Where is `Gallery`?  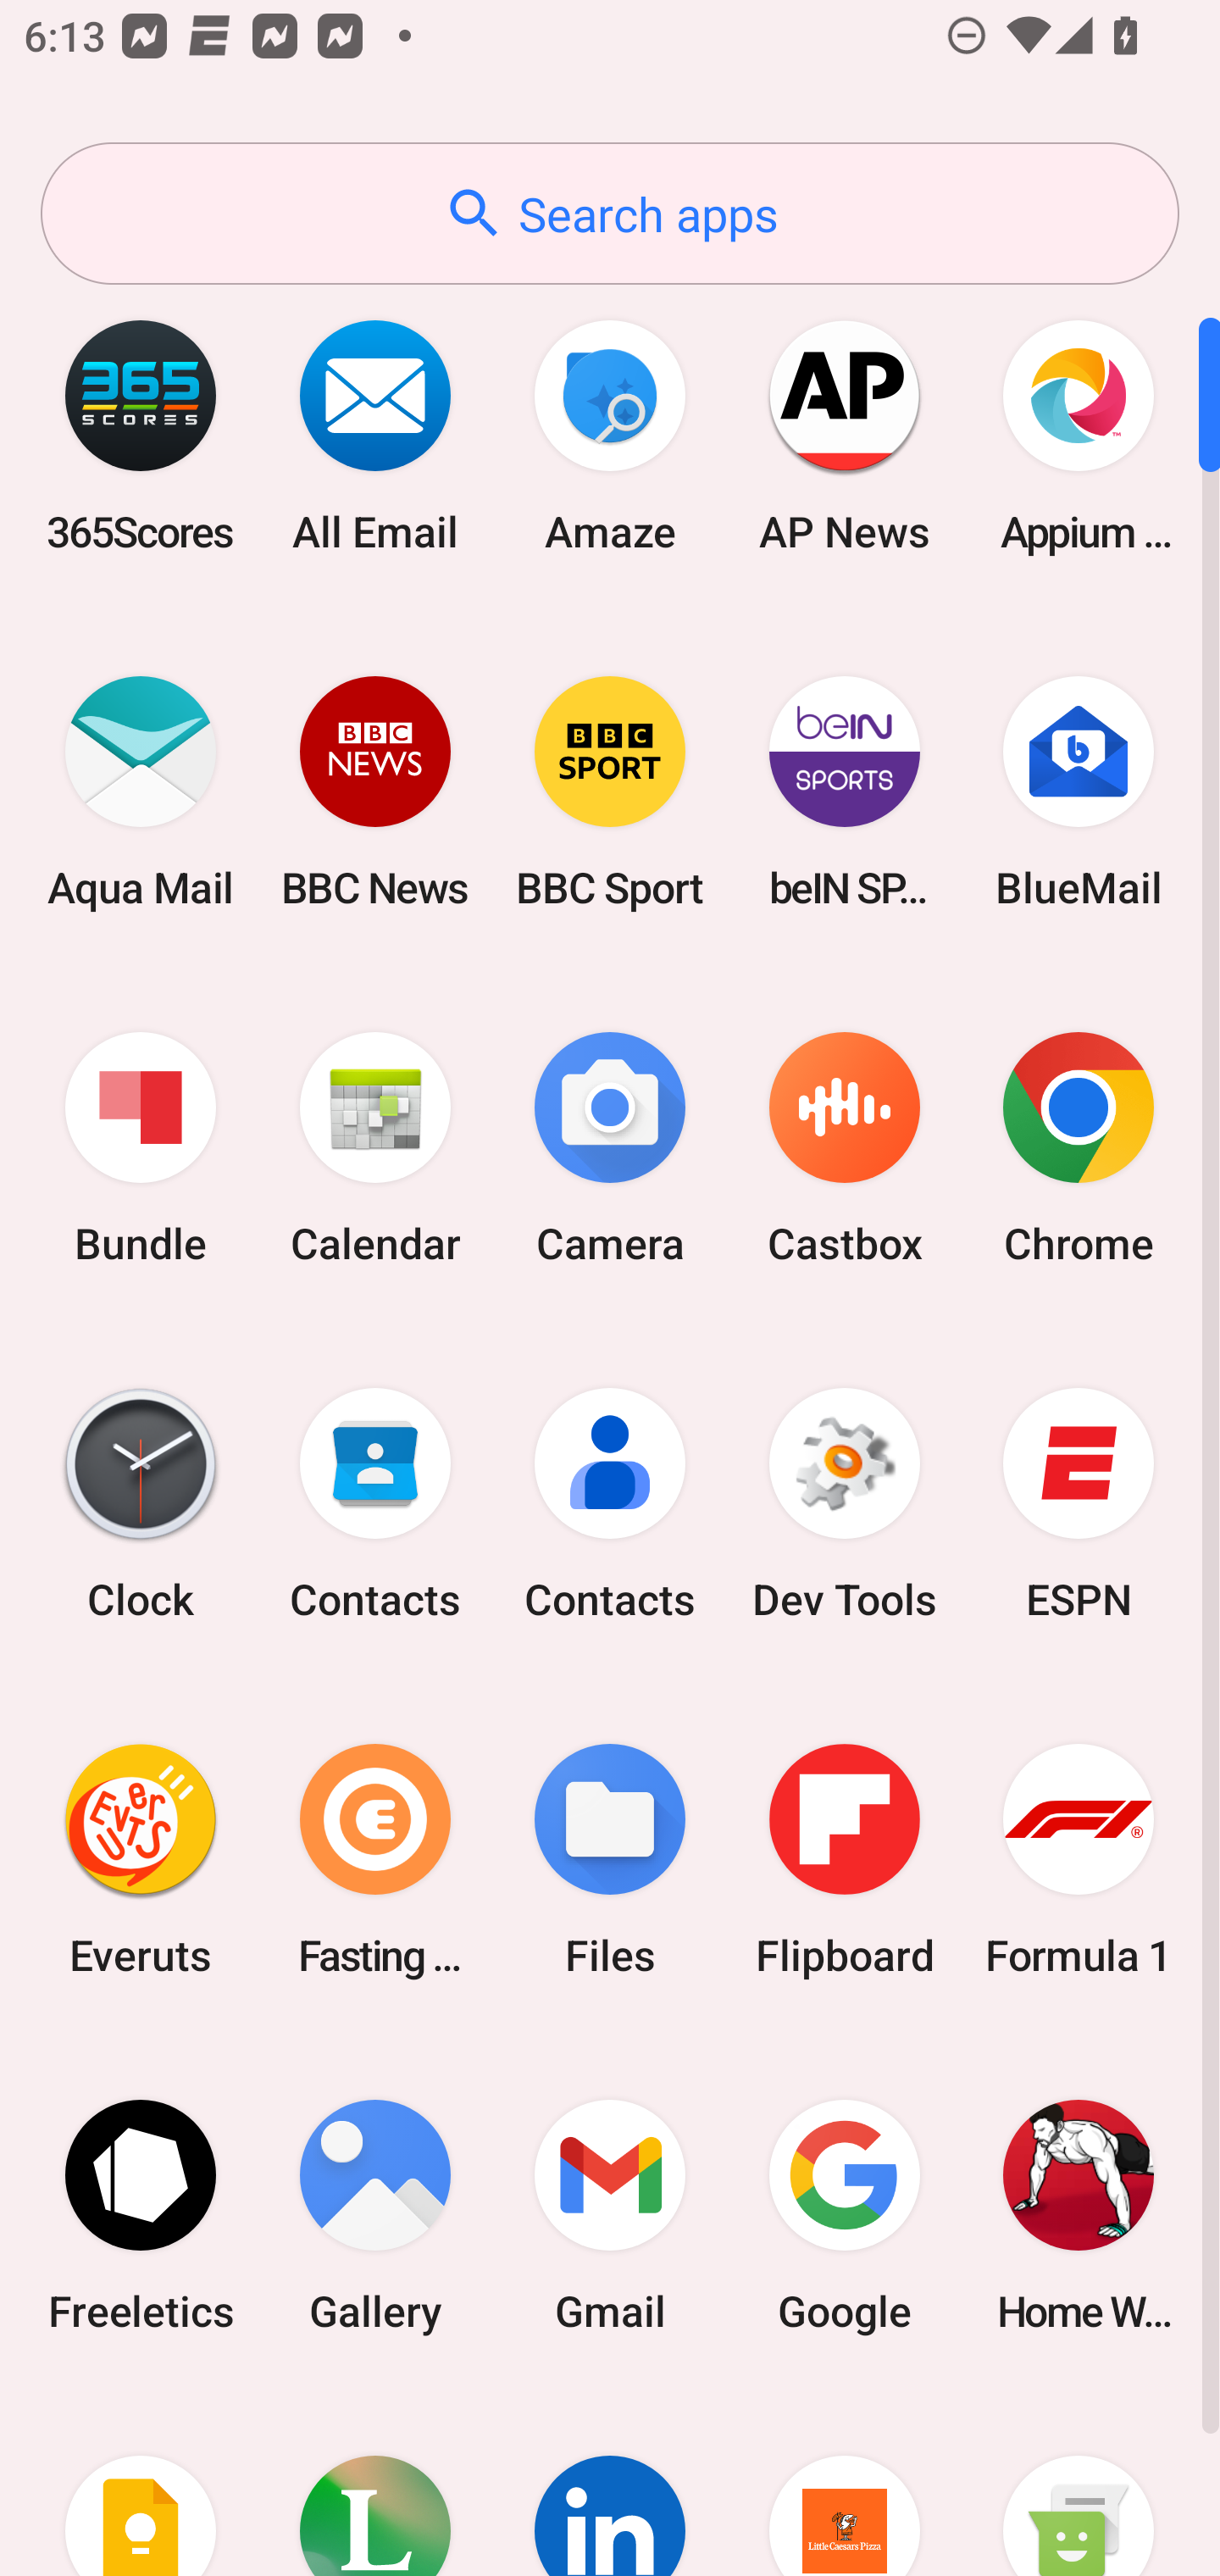 Gallery is located at coordinates (375, 2215).